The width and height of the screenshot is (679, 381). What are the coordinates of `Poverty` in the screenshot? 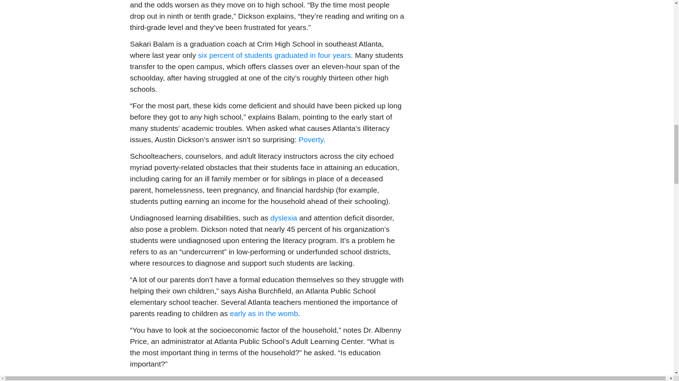 It's located at (311, 140).